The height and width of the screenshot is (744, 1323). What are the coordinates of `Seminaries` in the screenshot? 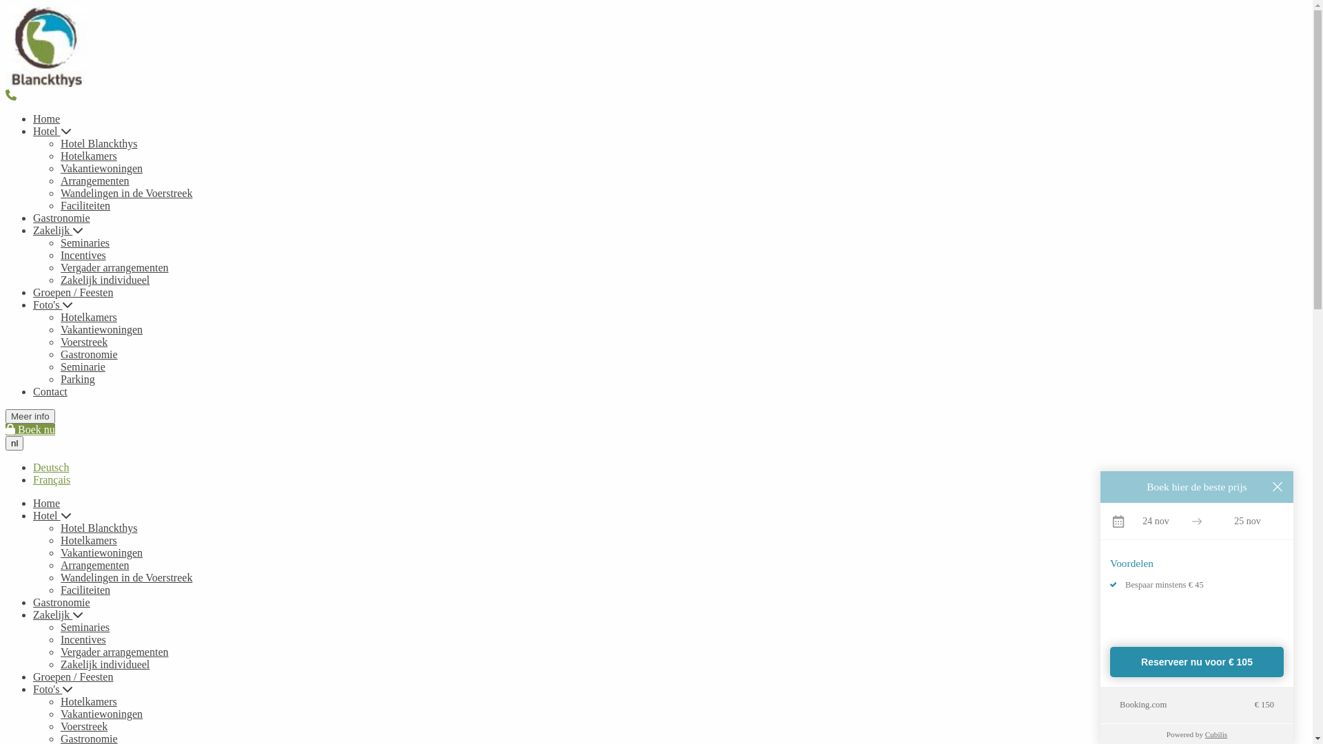 It's located at (85, 627).